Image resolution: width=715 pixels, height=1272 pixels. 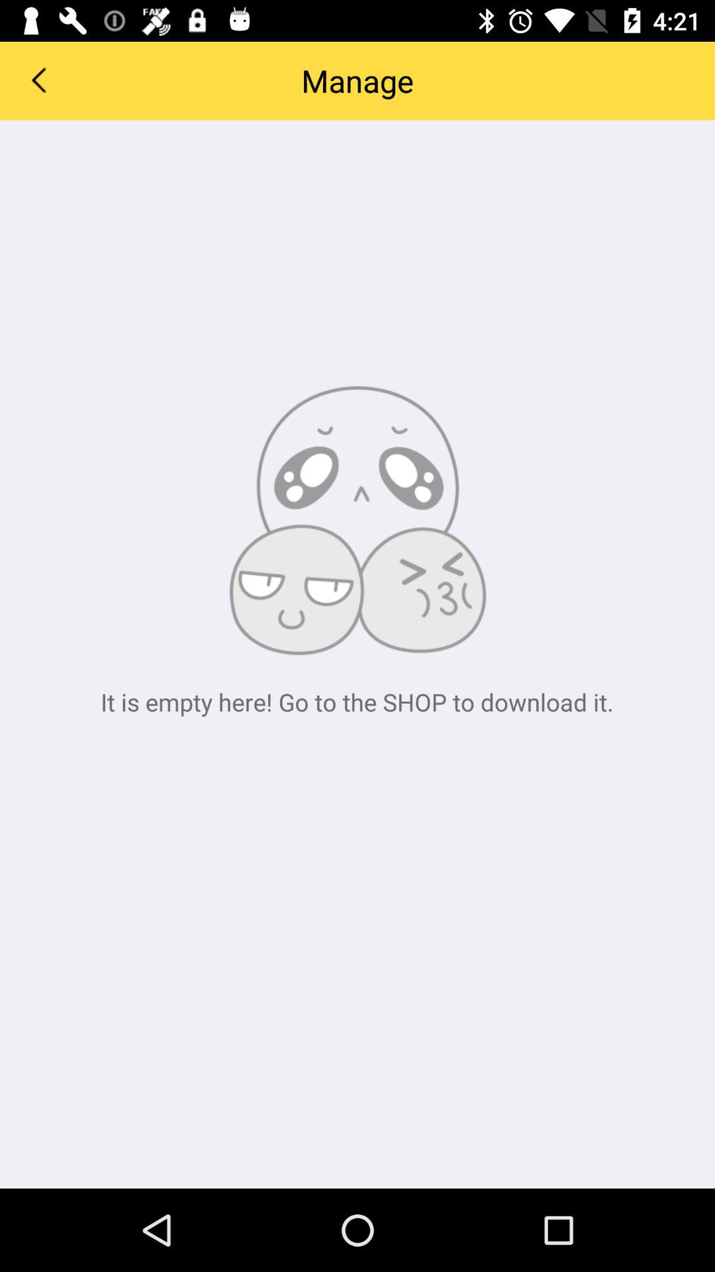 I want to click on select app next to the manage item, so click(x=38, y=79).